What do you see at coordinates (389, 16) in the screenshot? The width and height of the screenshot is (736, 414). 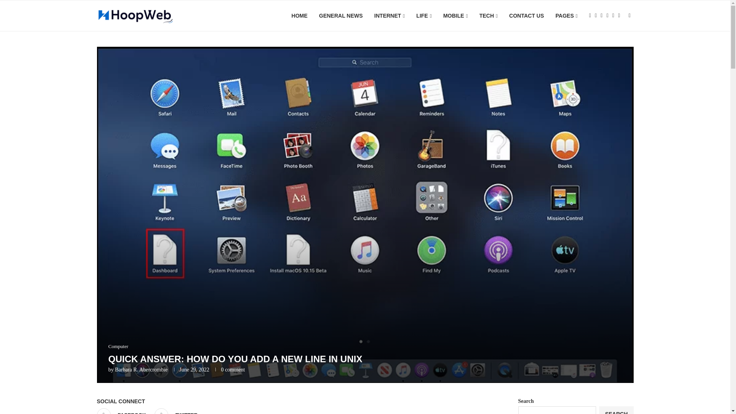 I see `INTERNET` at bounding box center [389, 16].